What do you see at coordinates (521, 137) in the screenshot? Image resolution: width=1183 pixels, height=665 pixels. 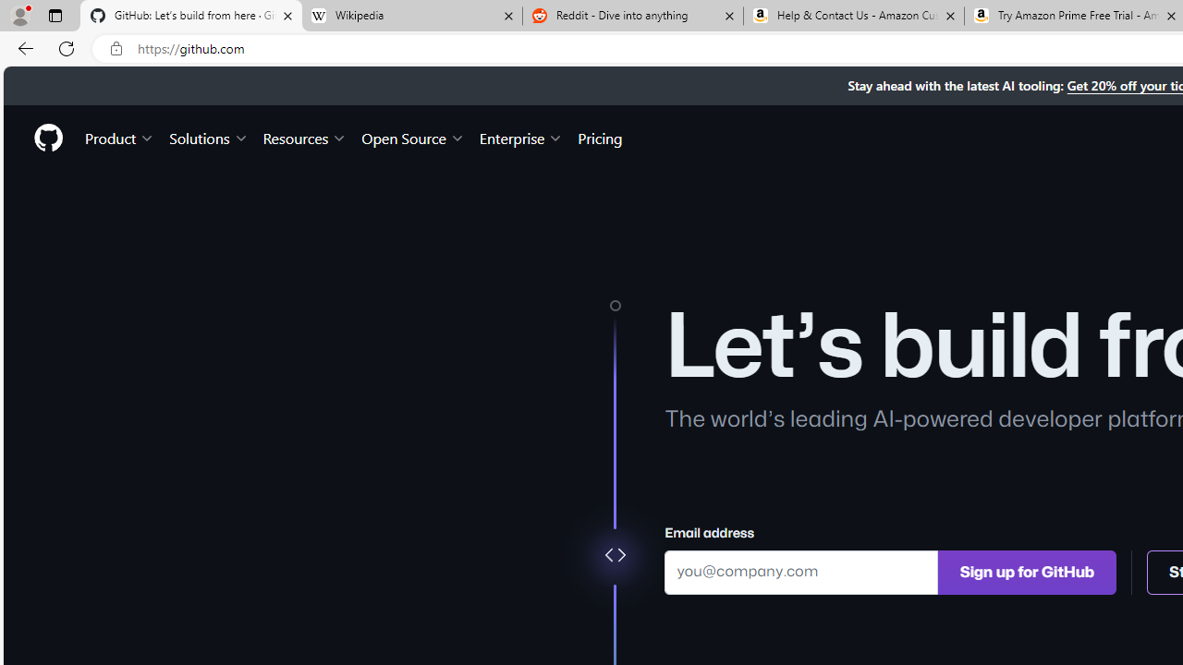 I see `Enterprise` at bounding box center [521, 137].